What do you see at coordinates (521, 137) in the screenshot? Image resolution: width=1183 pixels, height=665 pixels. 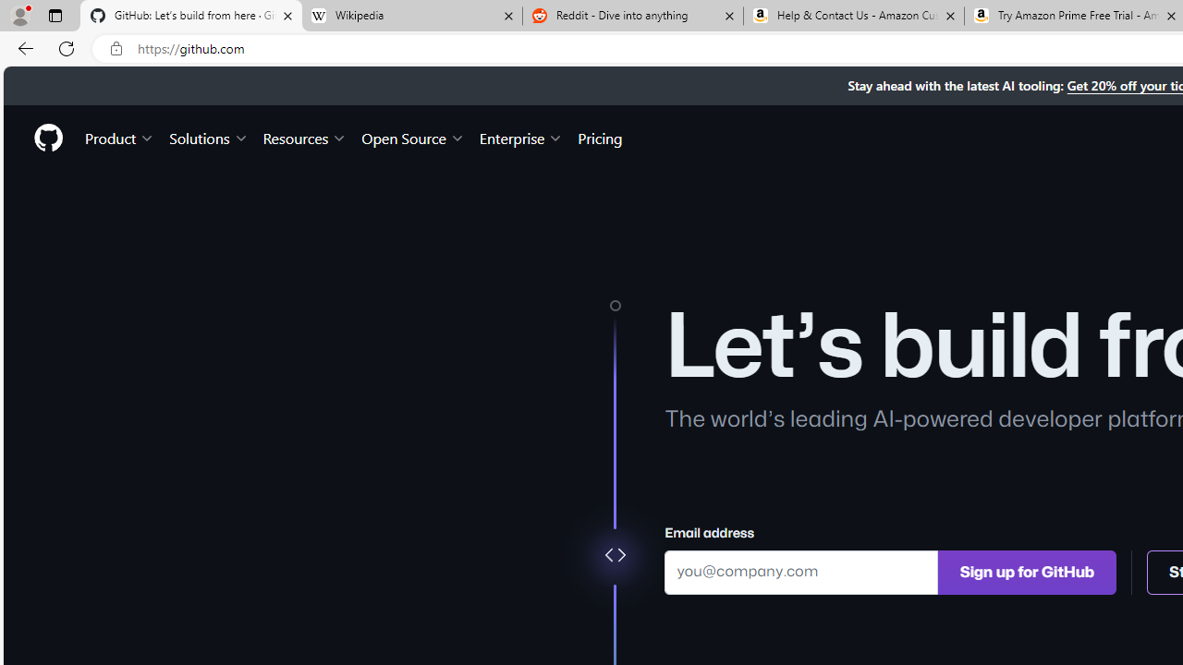 I see `Enterprise` at bounding box center [521, 137].